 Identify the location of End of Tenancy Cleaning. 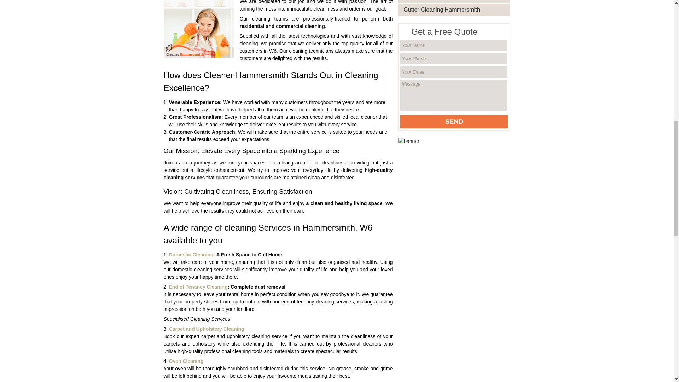
(198, 286).